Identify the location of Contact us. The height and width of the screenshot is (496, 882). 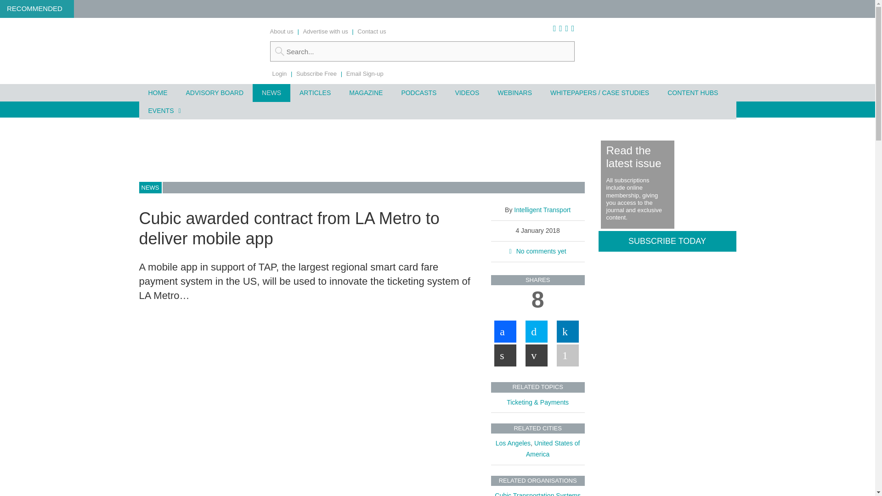
(371, 31).